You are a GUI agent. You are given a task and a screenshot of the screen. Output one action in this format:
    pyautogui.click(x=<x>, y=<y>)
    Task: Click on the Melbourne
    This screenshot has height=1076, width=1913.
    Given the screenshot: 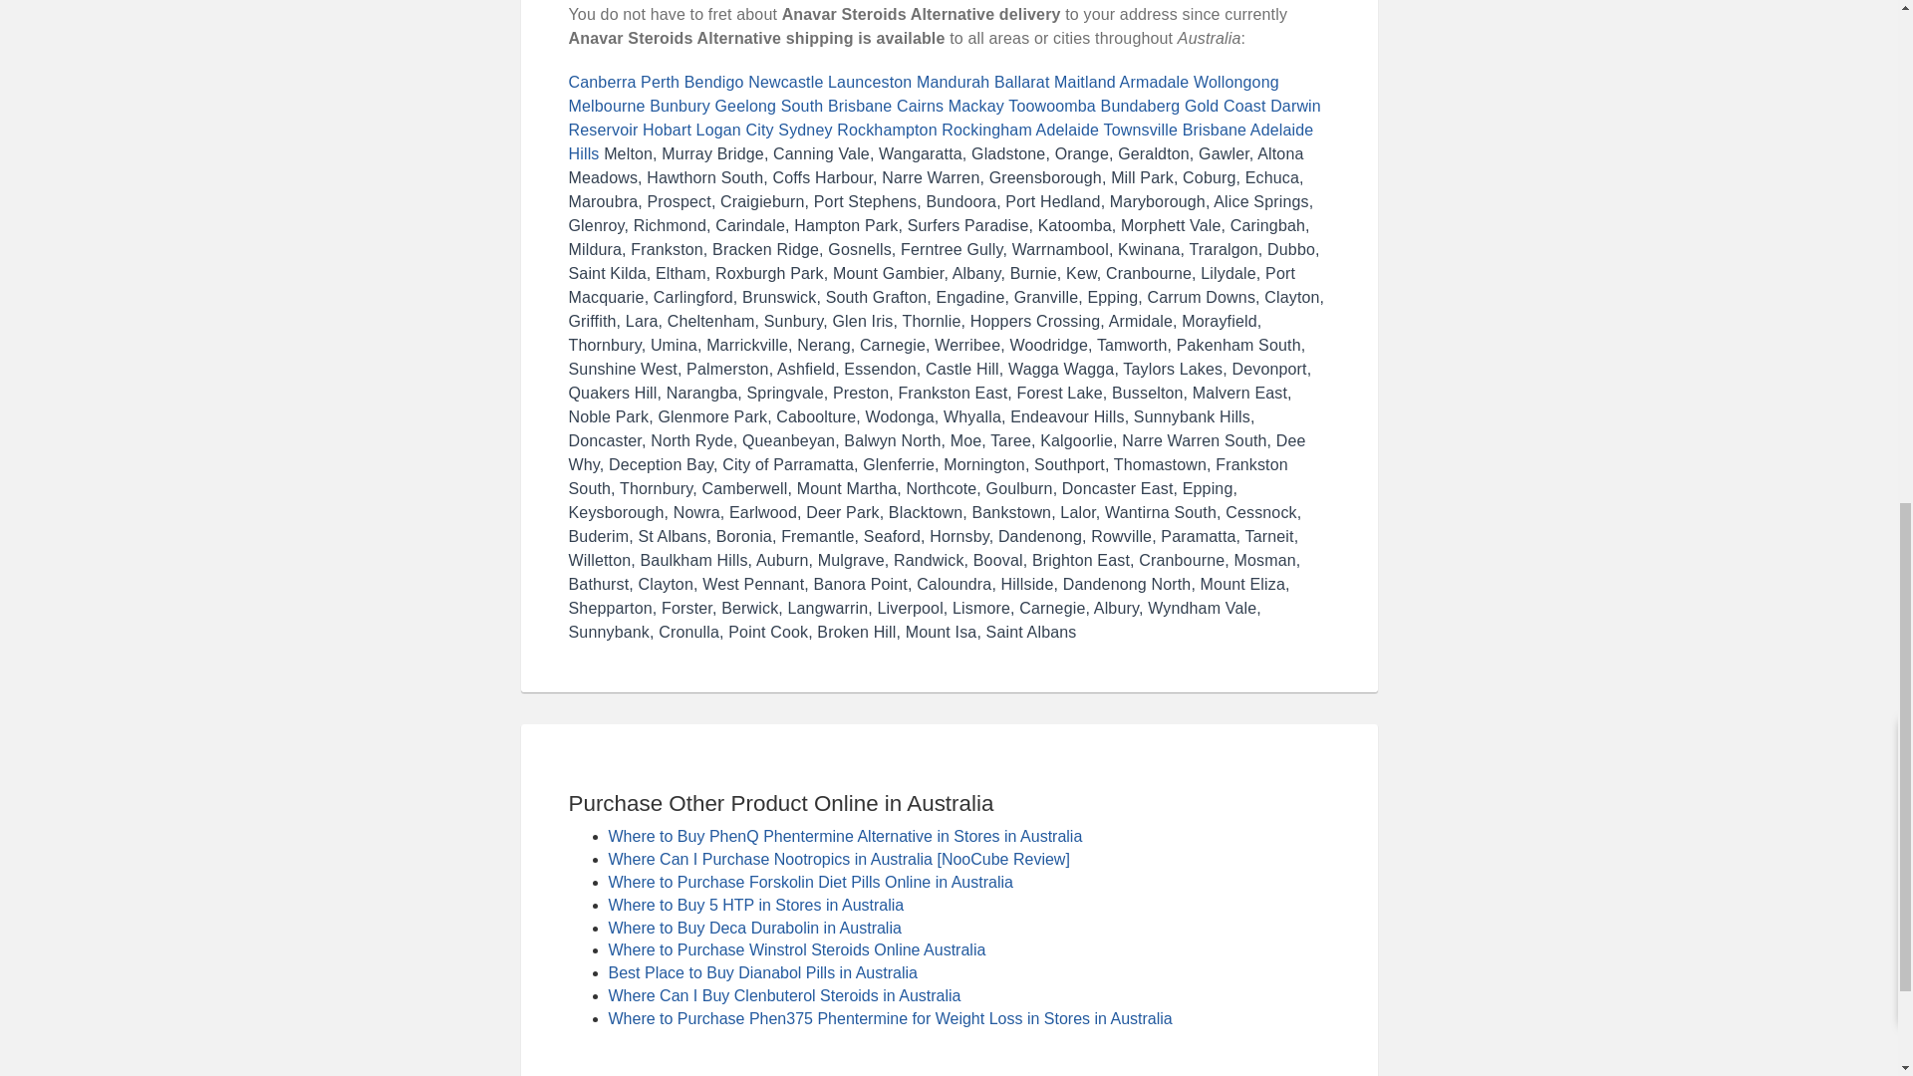 What is the action you would take?
    pyautogui.click(x=606, y=106)
    